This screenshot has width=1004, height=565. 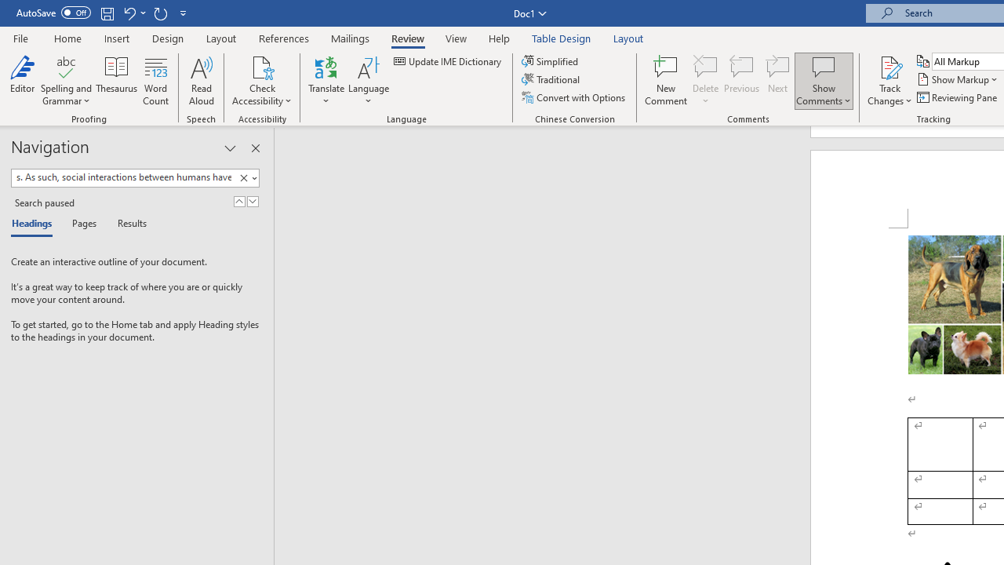 What do you see at coordinates (133, 13) in the screenshot?
I see `Undo Style` at bounding box center [133, 13].